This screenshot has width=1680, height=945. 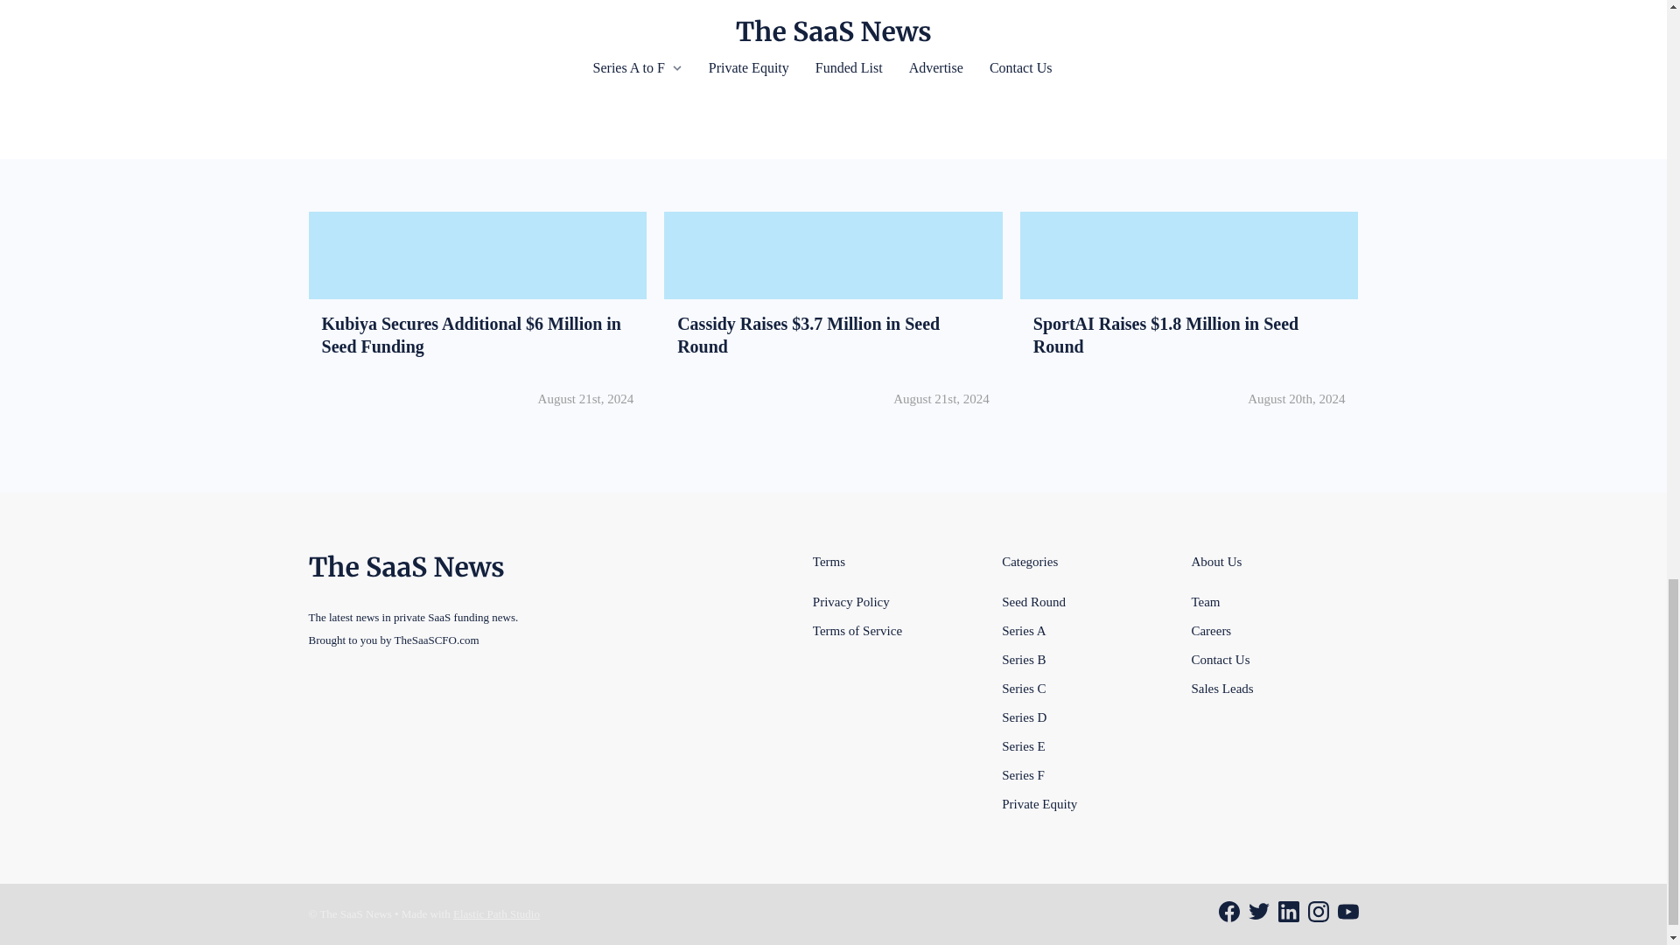 I want to click on Series D, so click(x=1024, y=717).